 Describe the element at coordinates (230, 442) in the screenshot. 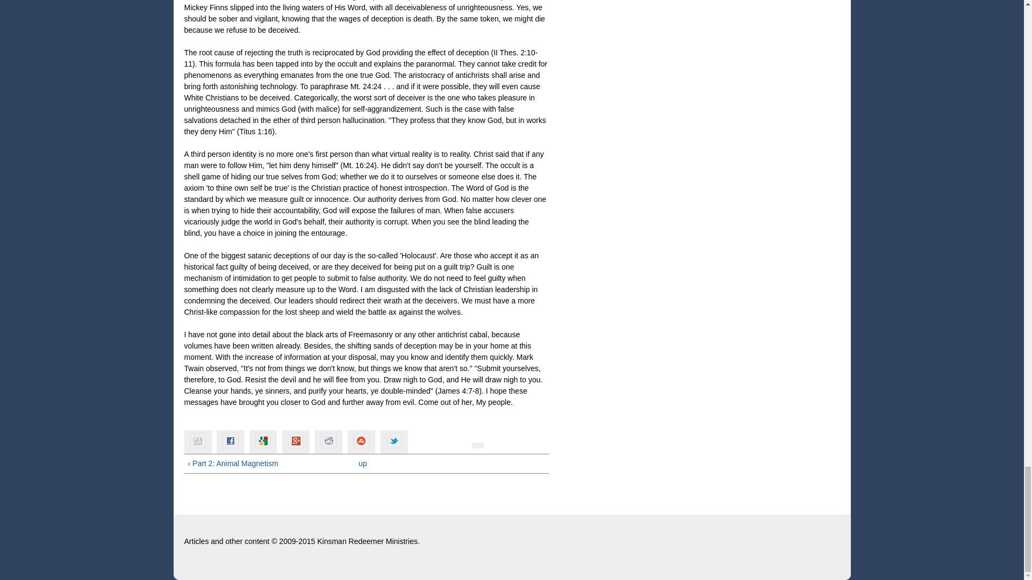

I see `Share on Facebook` at that location.